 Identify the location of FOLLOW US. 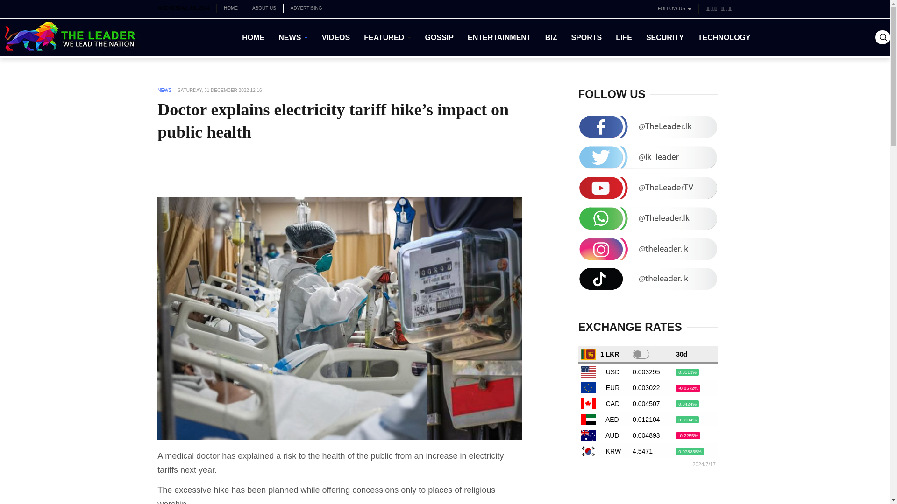
(675, 8).